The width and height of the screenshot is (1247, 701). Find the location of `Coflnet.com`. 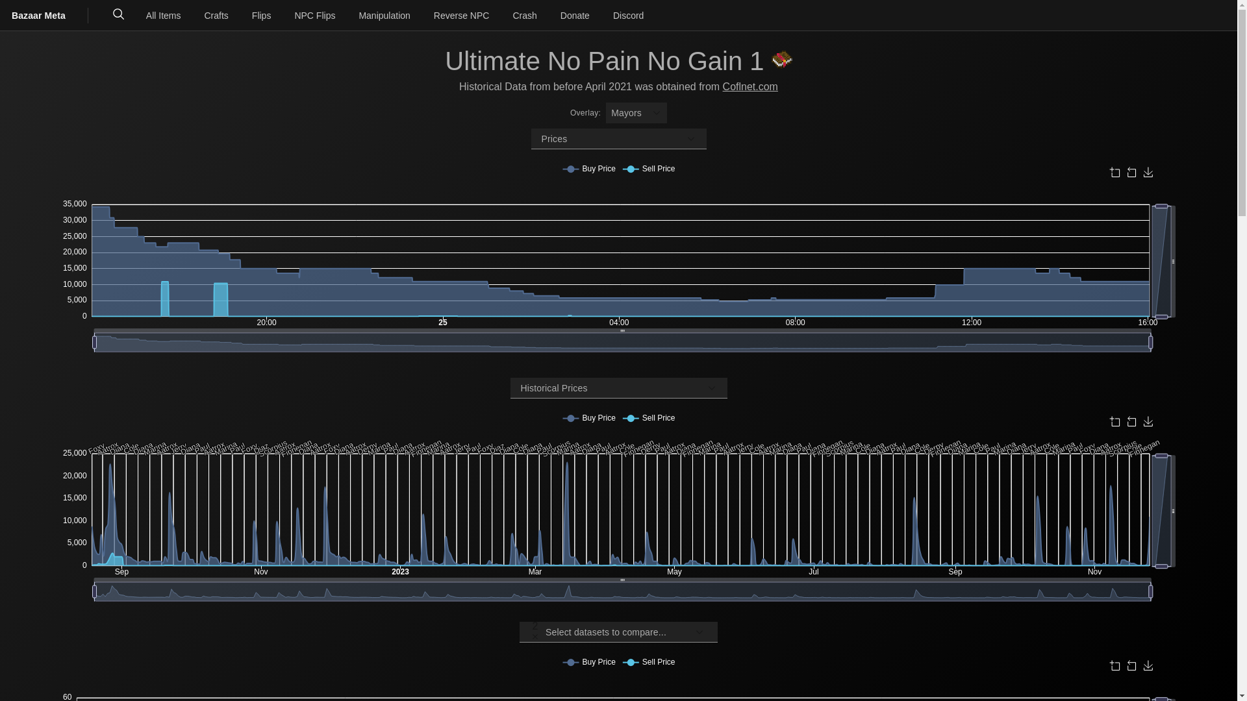

Coflnet.com is located at coordinates (751, 87).